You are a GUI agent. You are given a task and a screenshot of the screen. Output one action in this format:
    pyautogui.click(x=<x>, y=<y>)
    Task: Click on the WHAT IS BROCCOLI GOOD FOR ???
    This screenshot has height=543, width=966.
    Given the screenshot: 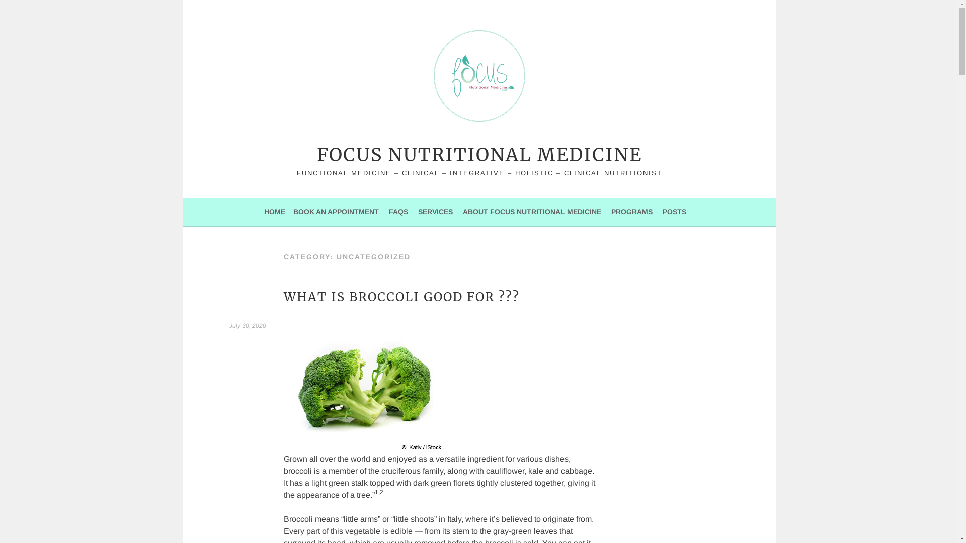 What is the action you would take?
    pyautogui.click(x=401, y=297)
    